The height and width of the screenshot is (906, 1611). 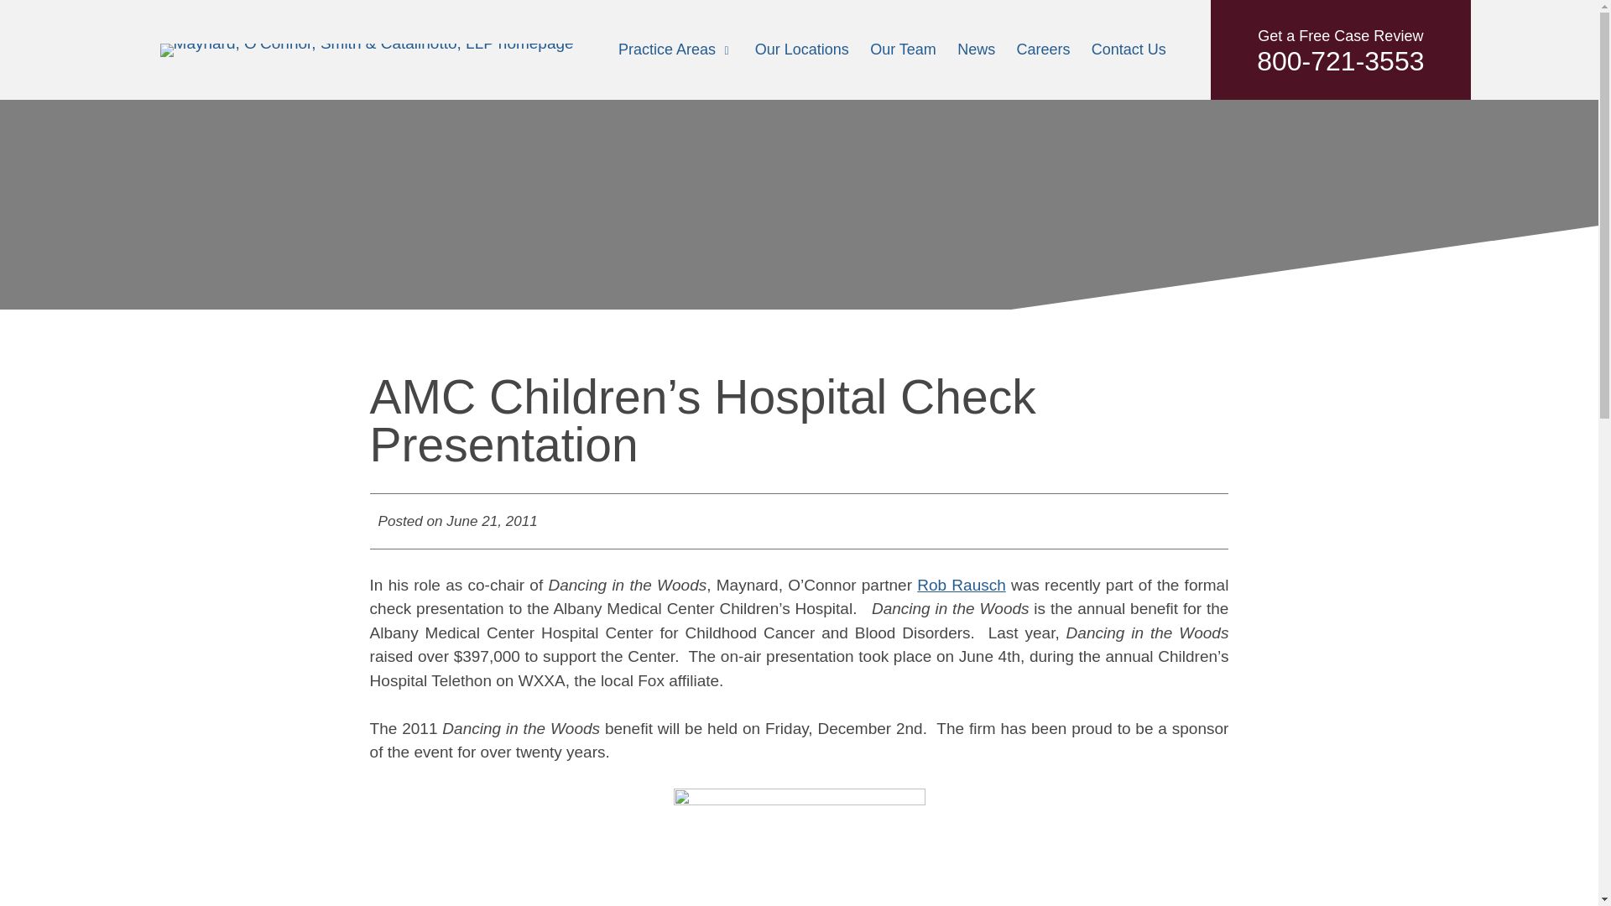 What do you see at coordinates (1340, 49) in the screenshot?
I see `Rob Rausch` at bounding box center [1340, 49].